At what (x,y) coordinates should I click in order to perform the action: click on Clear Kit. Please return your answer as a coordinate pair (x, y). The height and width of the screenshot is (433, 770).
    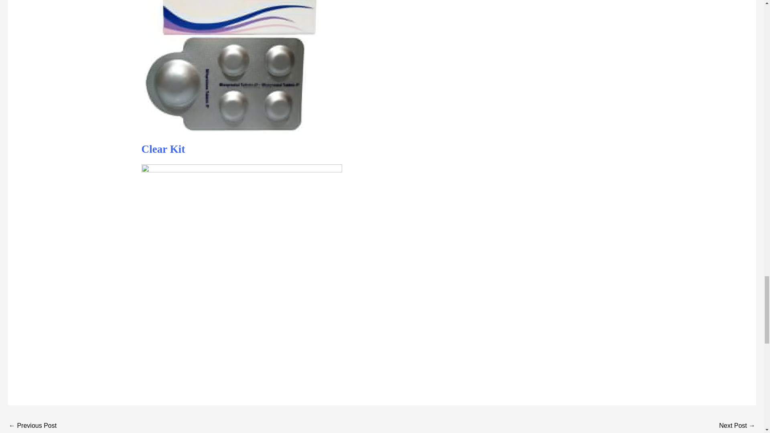
    Looking at the image, I should click on (163, 149).